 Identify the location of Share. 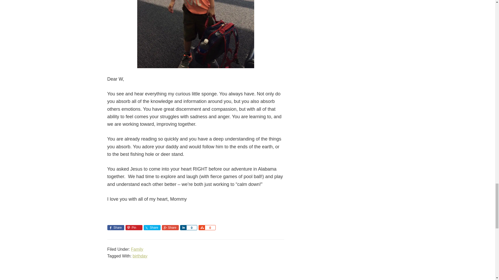
(115, 228).